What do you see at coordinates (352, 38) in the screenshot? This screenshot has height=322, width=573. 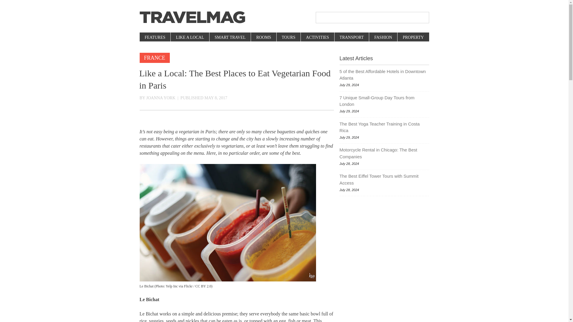 I see `TRANSPORT` at bounding box center [352, 38].